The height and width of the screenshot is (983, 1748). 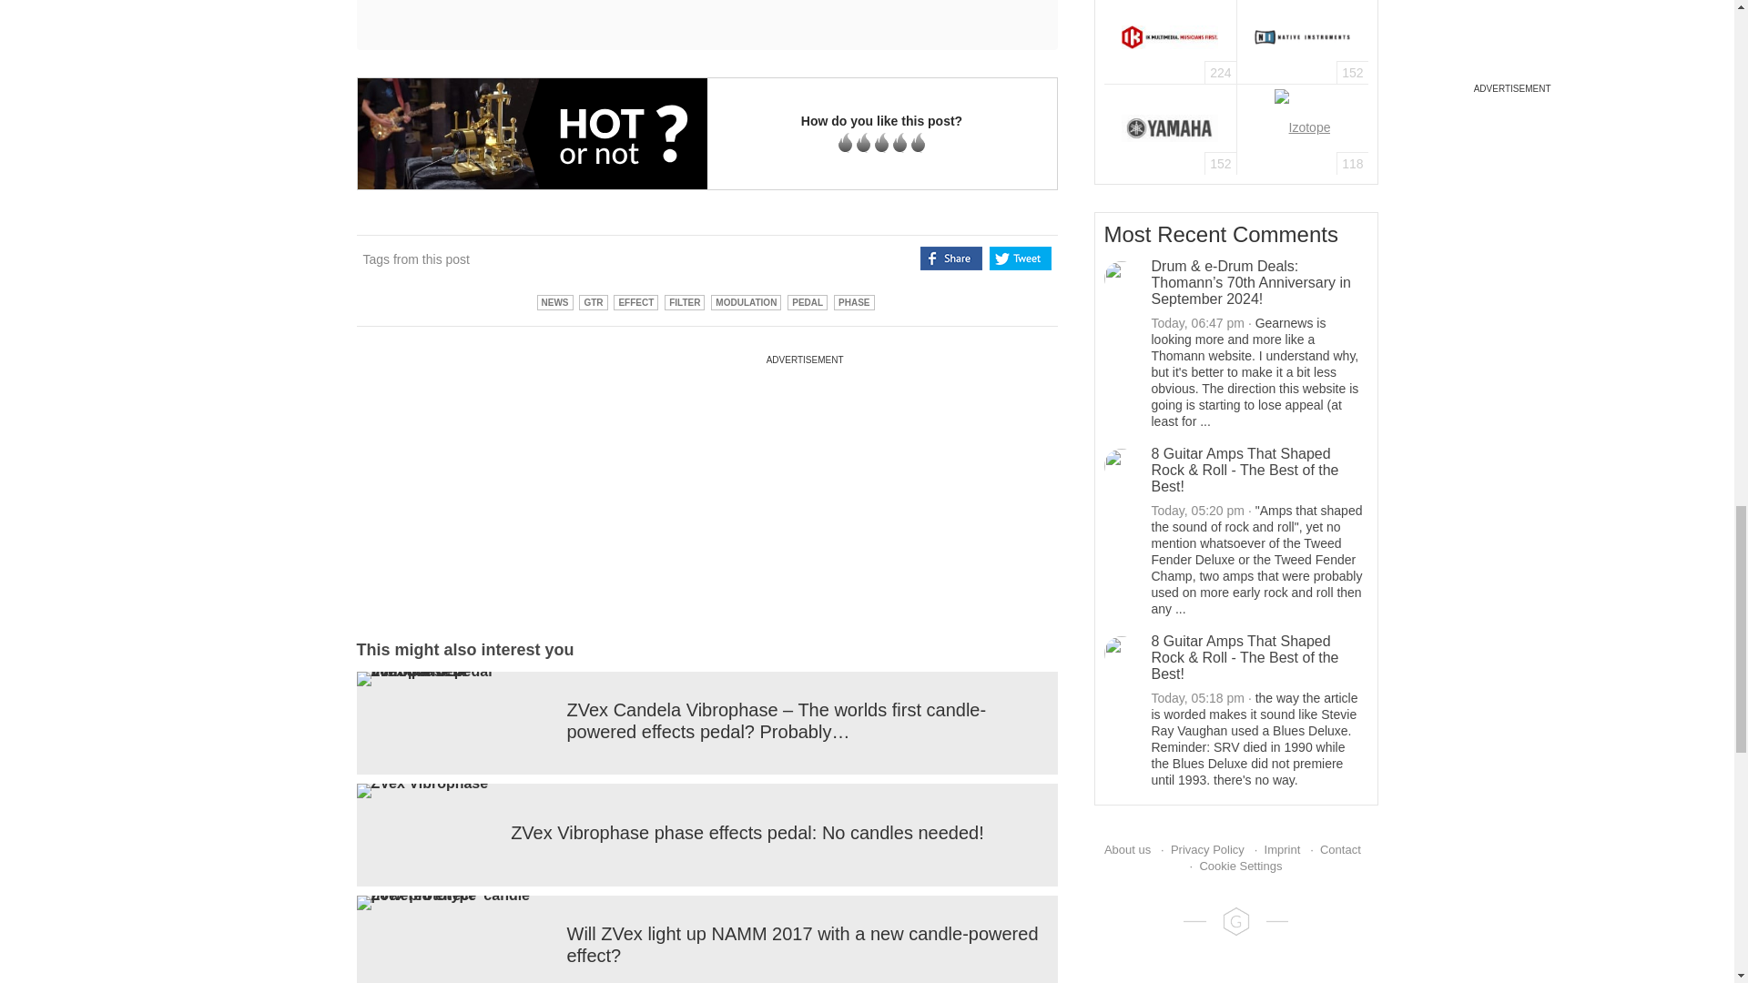 What do you see at coordinates (635, 302) in the screenshot?
I see `View all Posts in Effect` at bounding box center [635, 302].